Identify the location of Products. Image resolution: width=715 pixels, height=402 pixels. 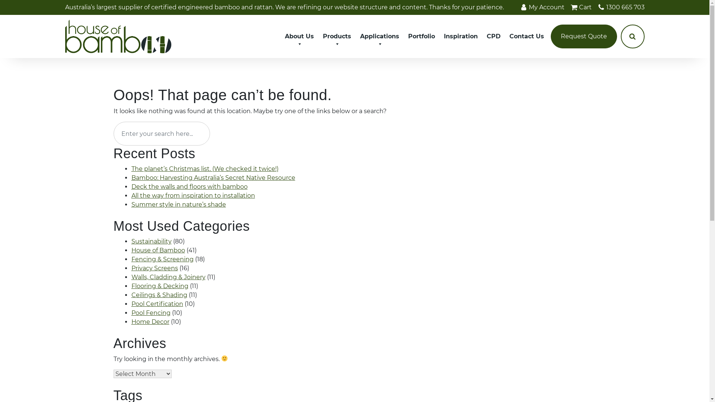
(337, 36).